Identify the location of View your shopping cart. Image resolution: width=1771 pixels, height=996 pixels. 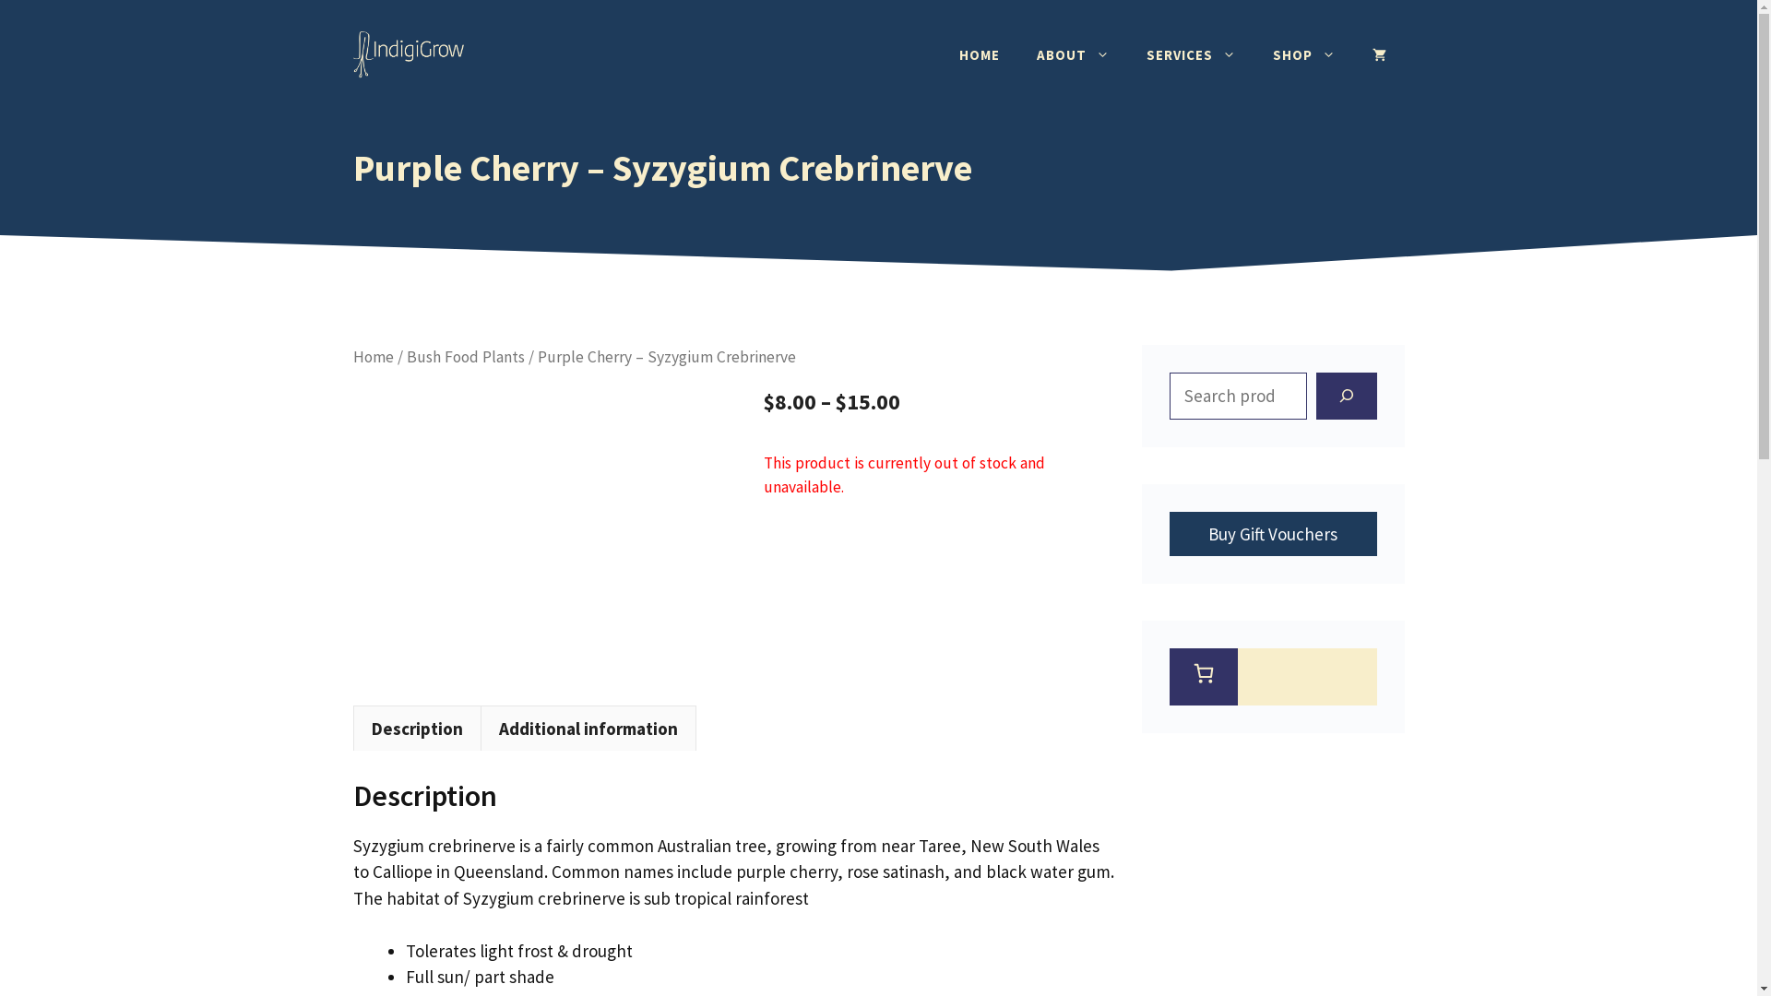
(1380, 55).